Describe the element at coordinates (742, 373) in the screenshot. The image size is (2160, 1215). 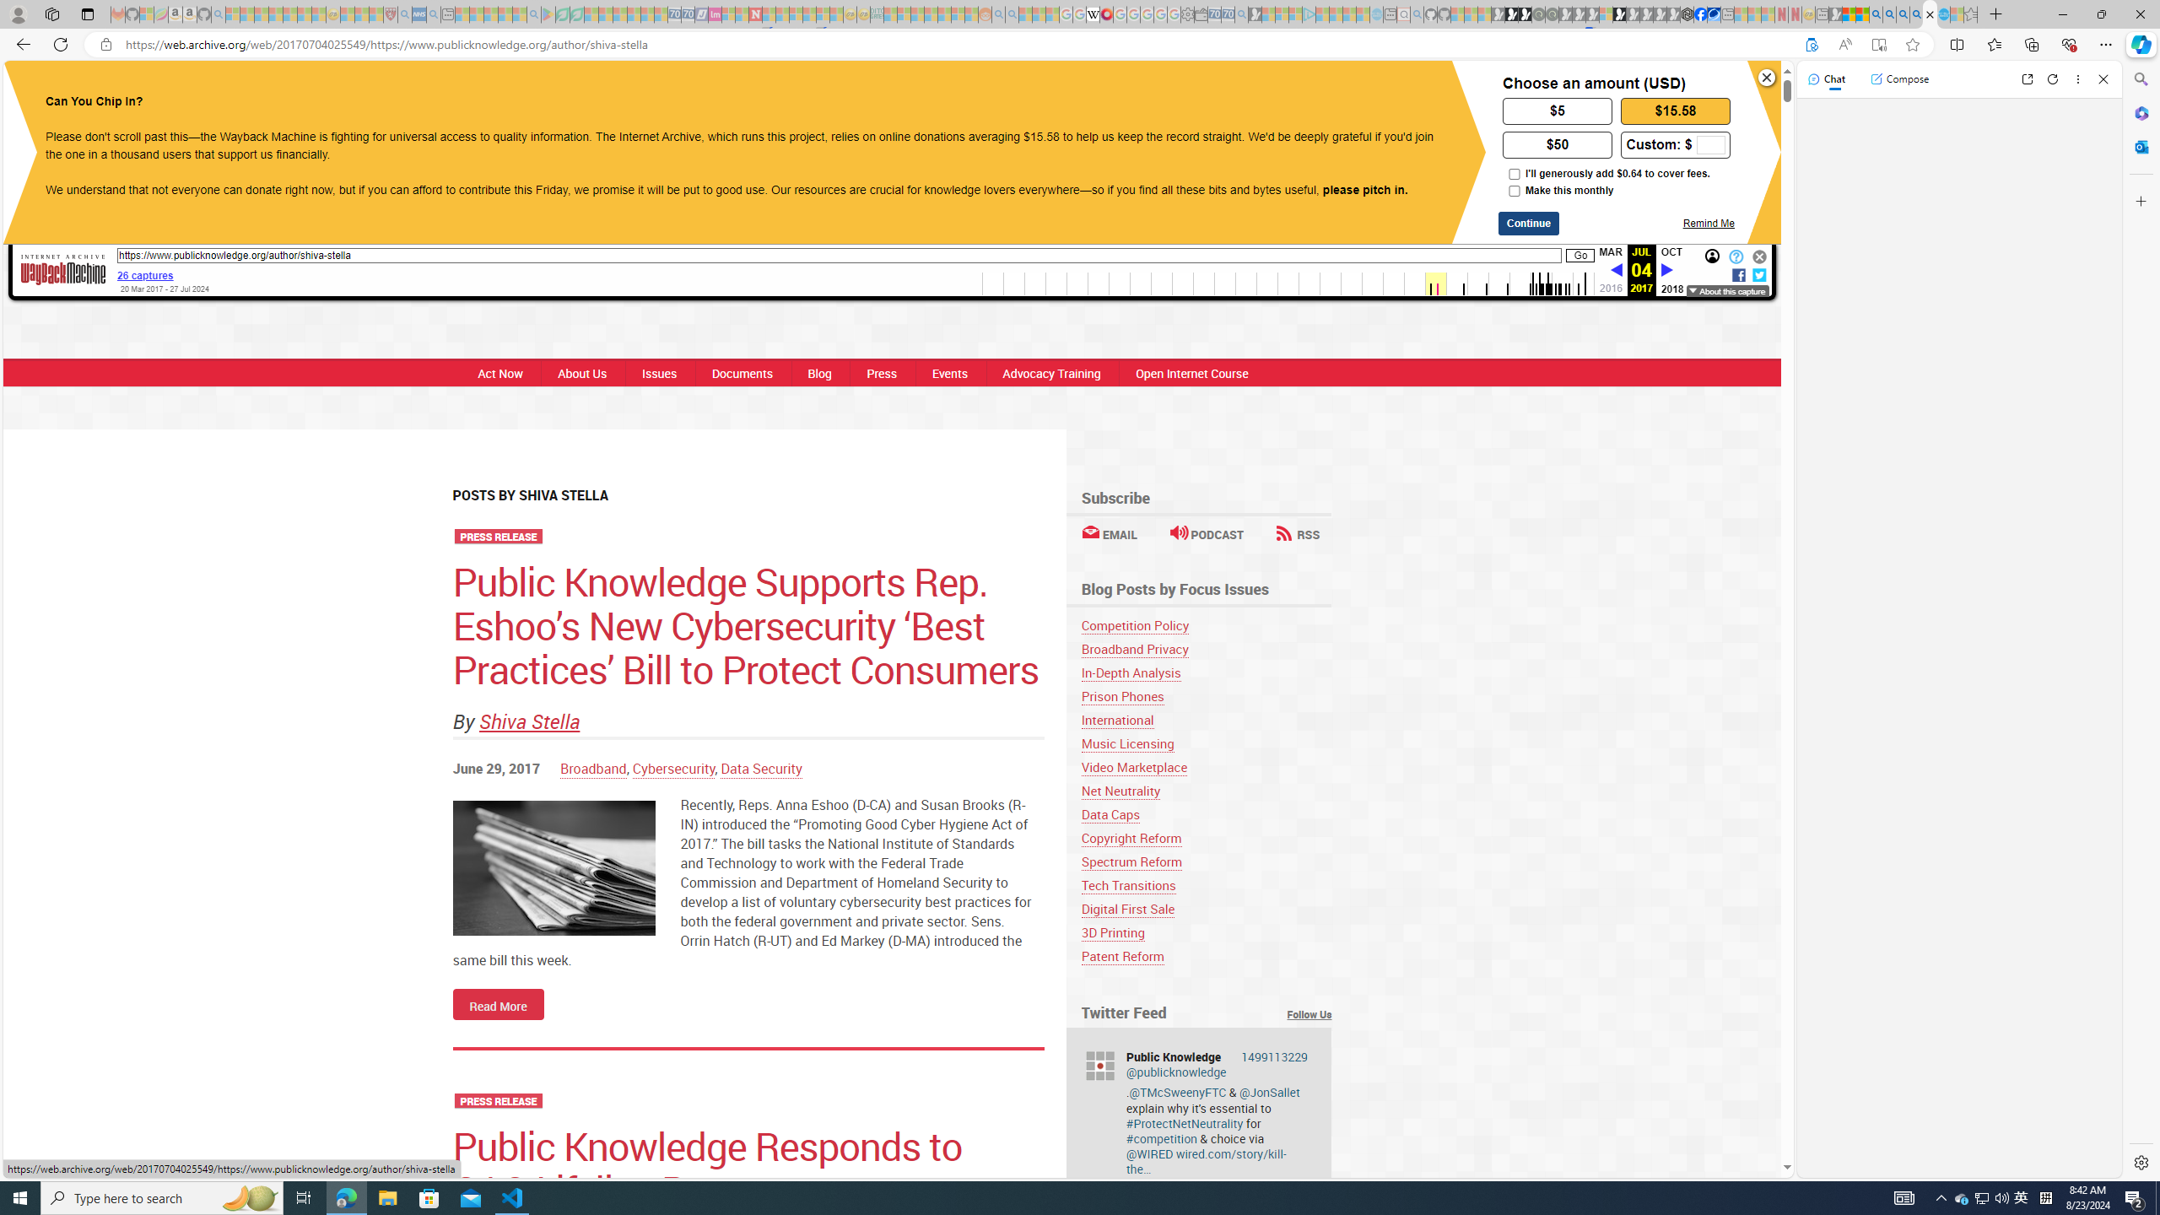
I see `Documents` at that location.